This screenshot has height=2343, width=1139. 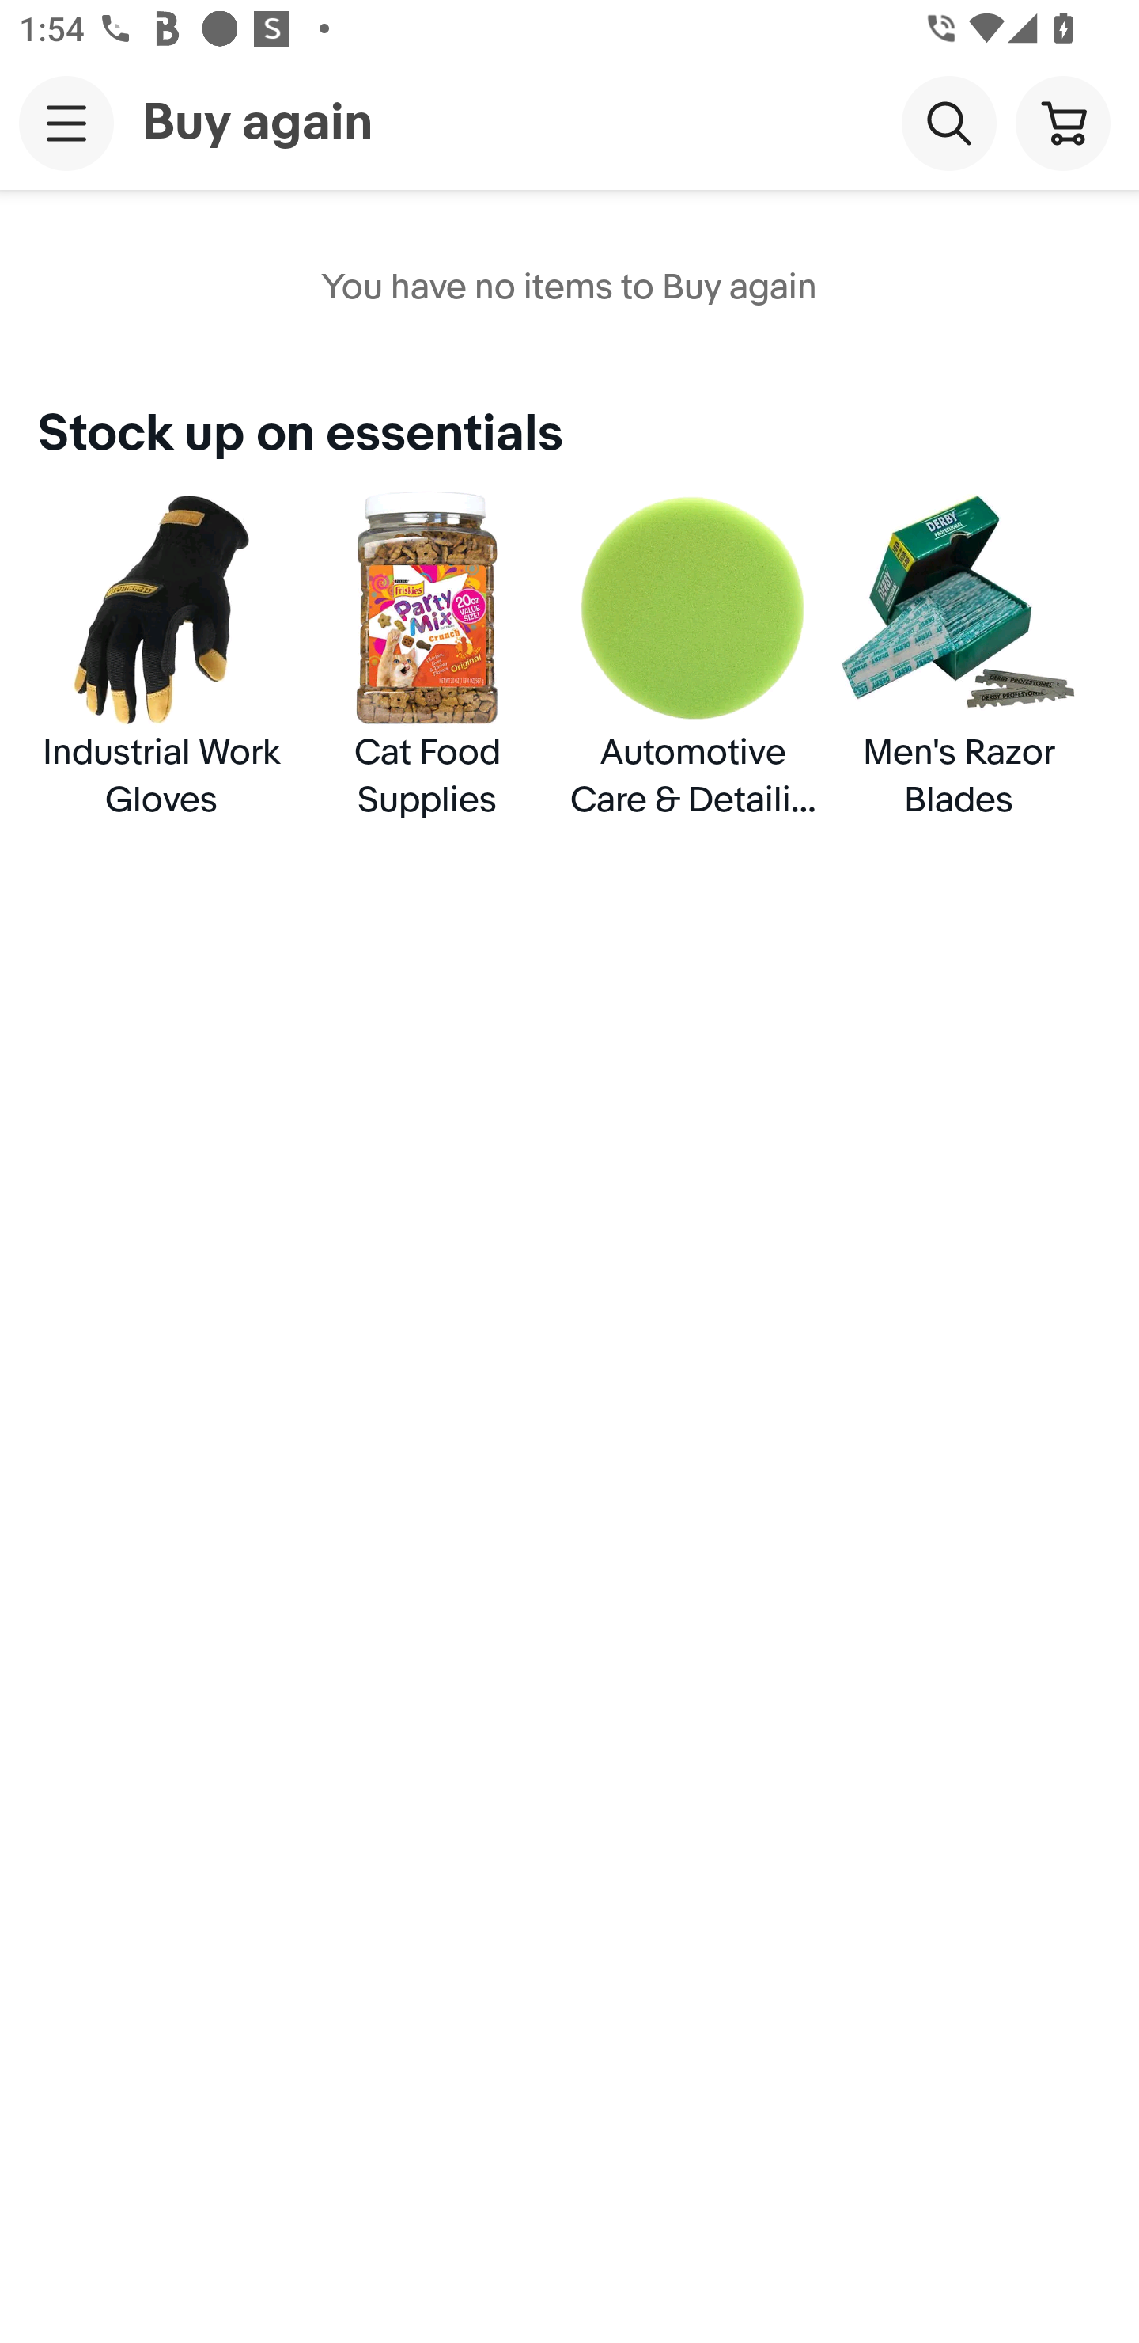 What do you see at coordinates (66, 123) in the screenshot?
I see `Main navigation, open` at bounding box center [66, 123].